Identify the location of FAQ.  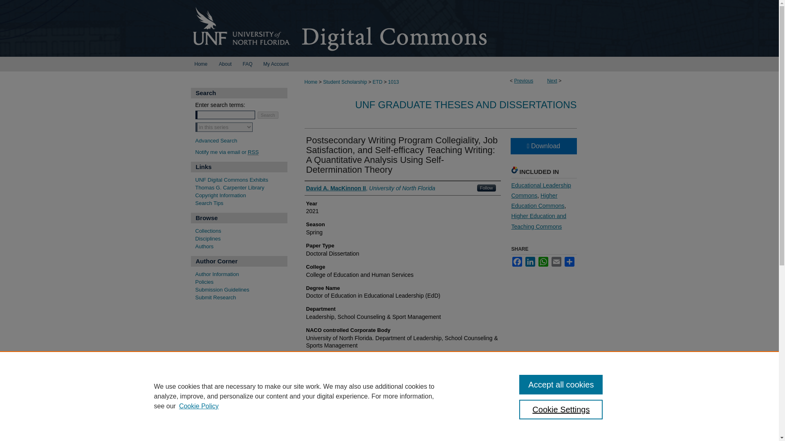
(247, 64).